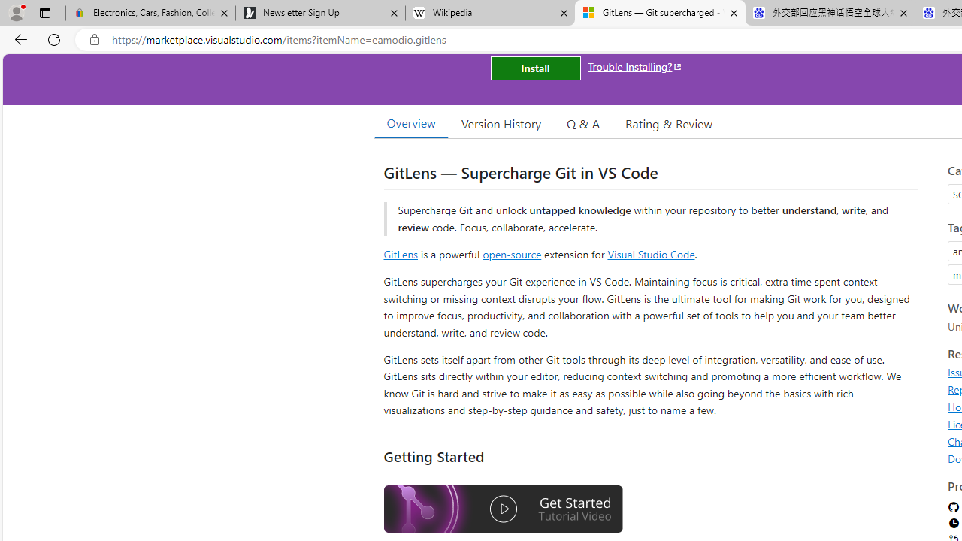 This screenshot has height=541, width=962. What do you see at coordinates (501, 123) in the screenshot?
I see `Version History` at bounding box center [501, 123].